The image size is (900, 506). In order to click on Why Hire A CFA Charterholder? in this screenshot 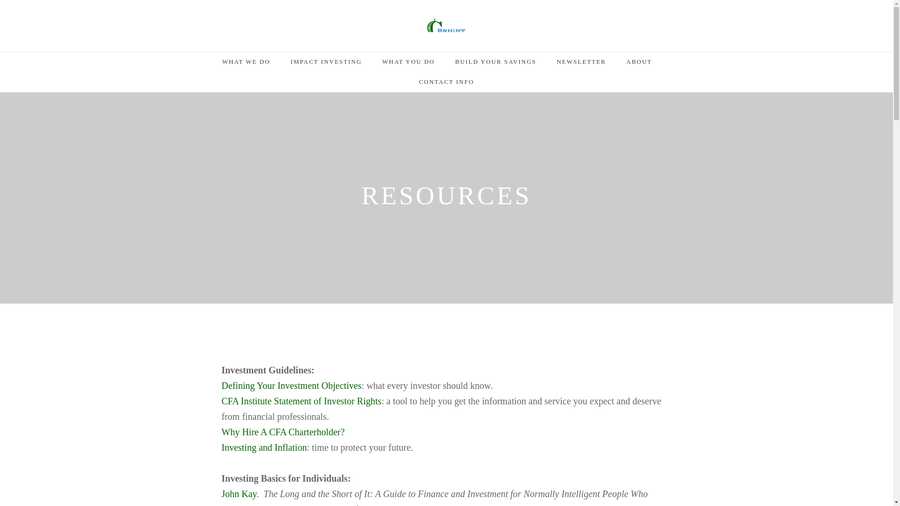, I will do `click(283, 432)`.